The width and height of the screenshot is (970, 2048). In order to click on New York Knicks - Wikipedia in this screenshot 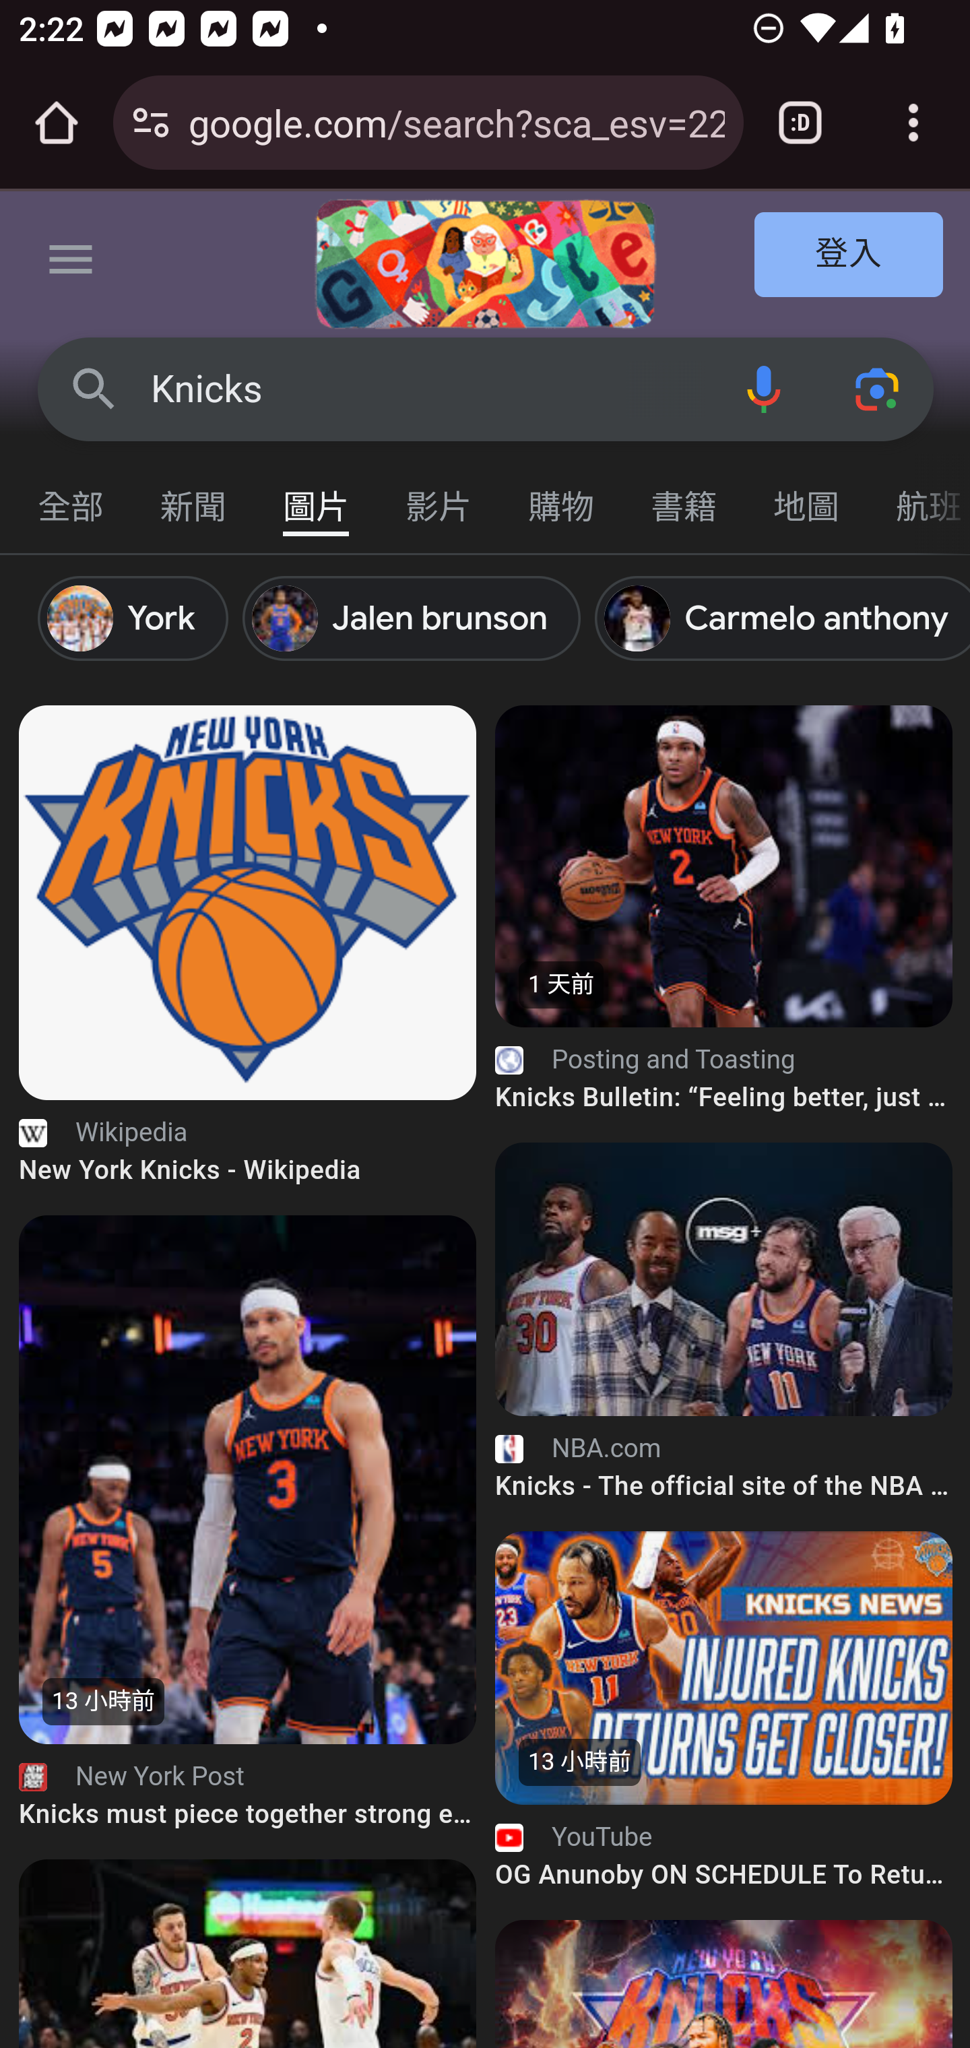, I will do `click(248, 901)`.